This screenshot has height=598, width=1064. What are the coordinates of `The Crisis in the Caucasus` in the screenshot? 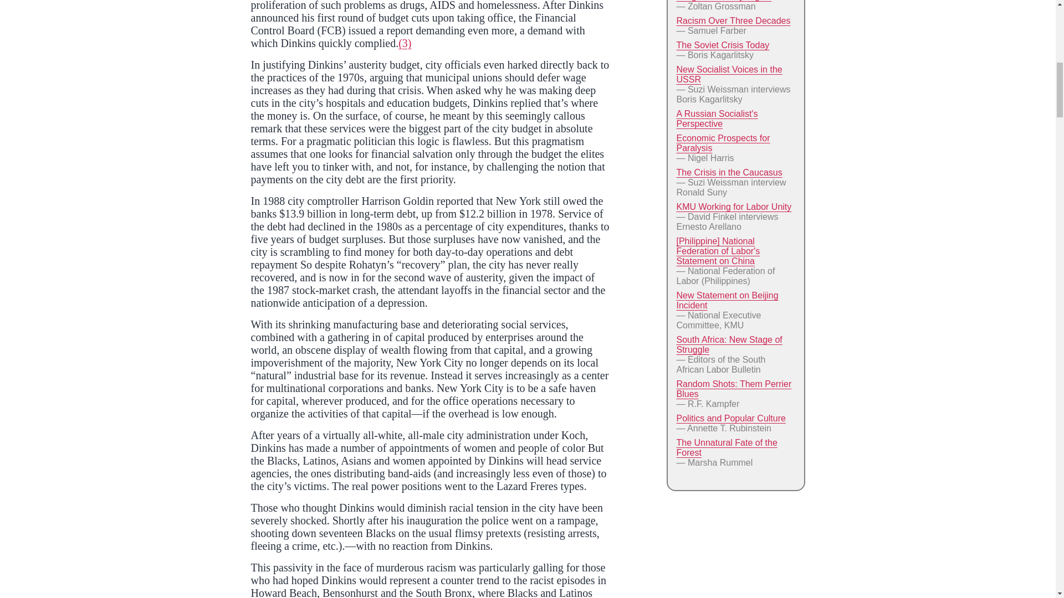 It's located at (729, 172).